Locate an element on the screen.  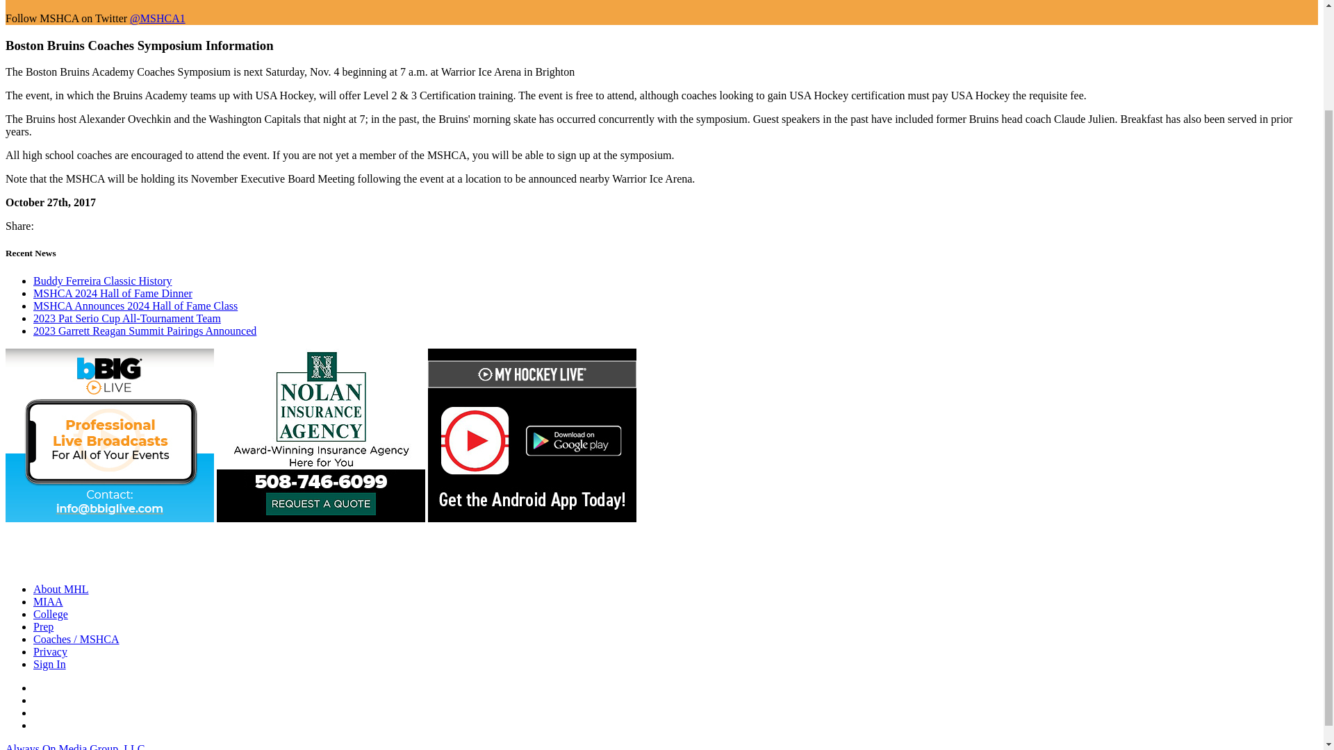
About MHL is located at coordinates (61, 589).